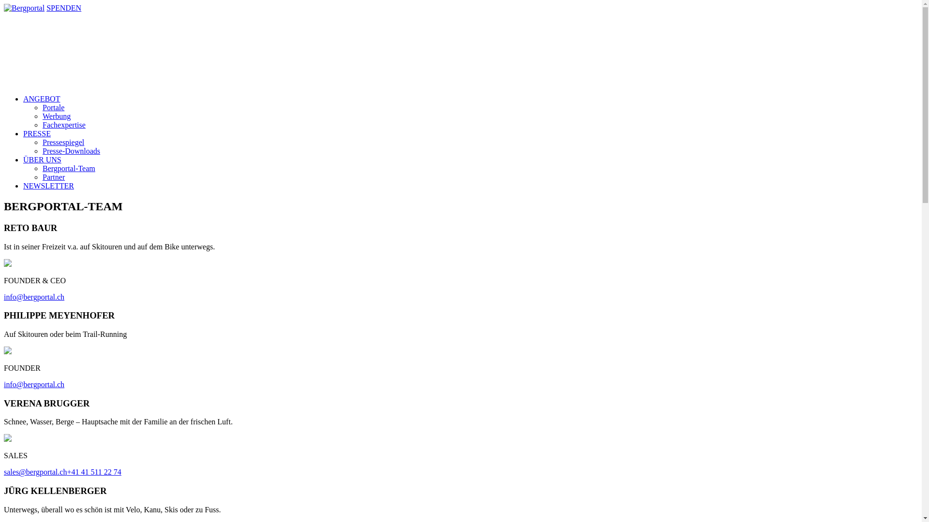  I want to click on NEWSLETTER, so click(48, 186).